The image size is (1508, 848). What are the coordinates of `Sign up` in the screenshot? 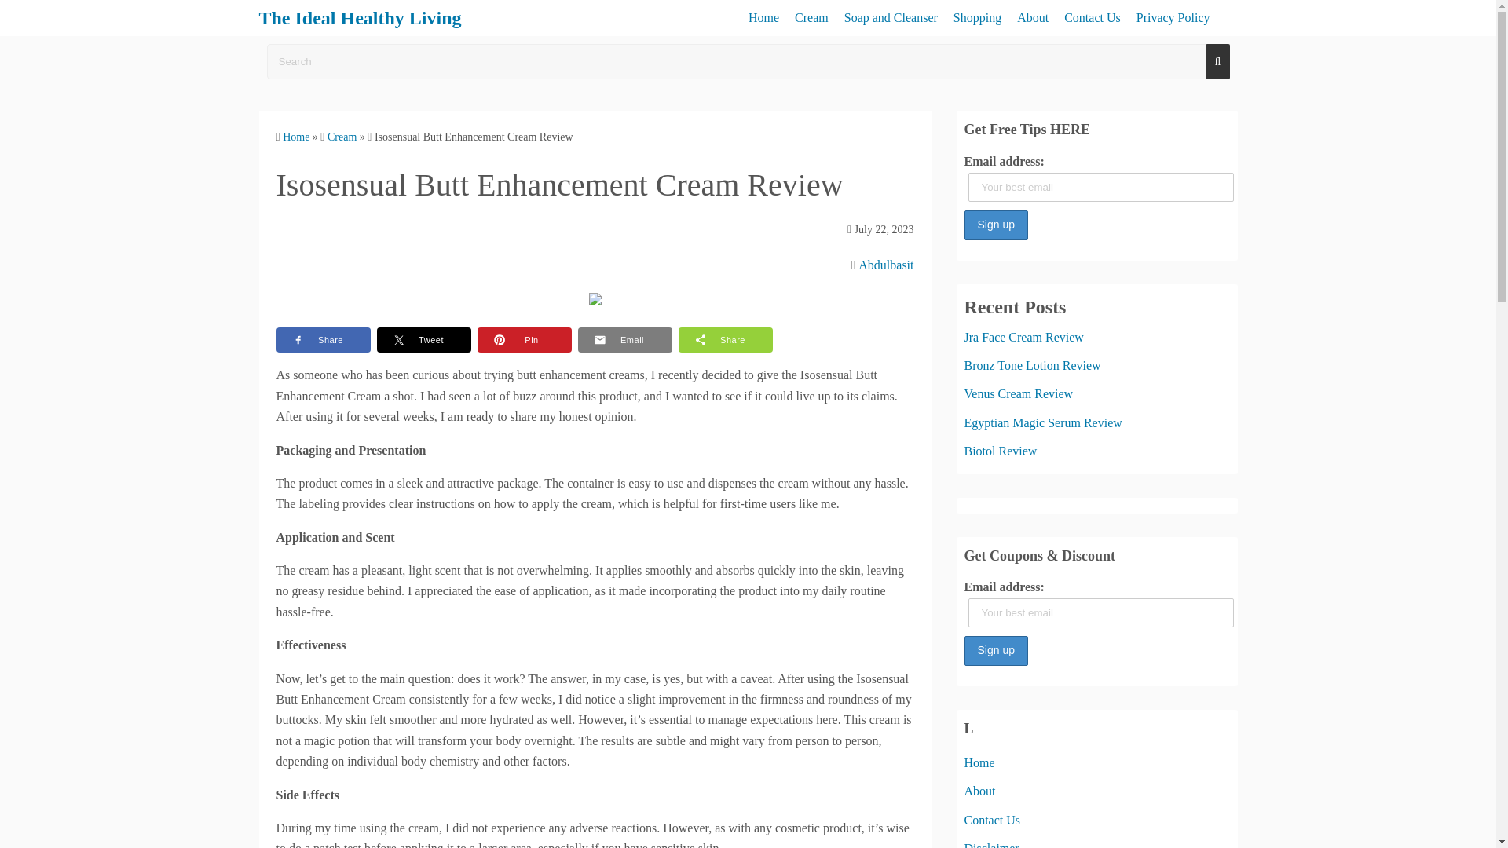 It's located at (996, 225).